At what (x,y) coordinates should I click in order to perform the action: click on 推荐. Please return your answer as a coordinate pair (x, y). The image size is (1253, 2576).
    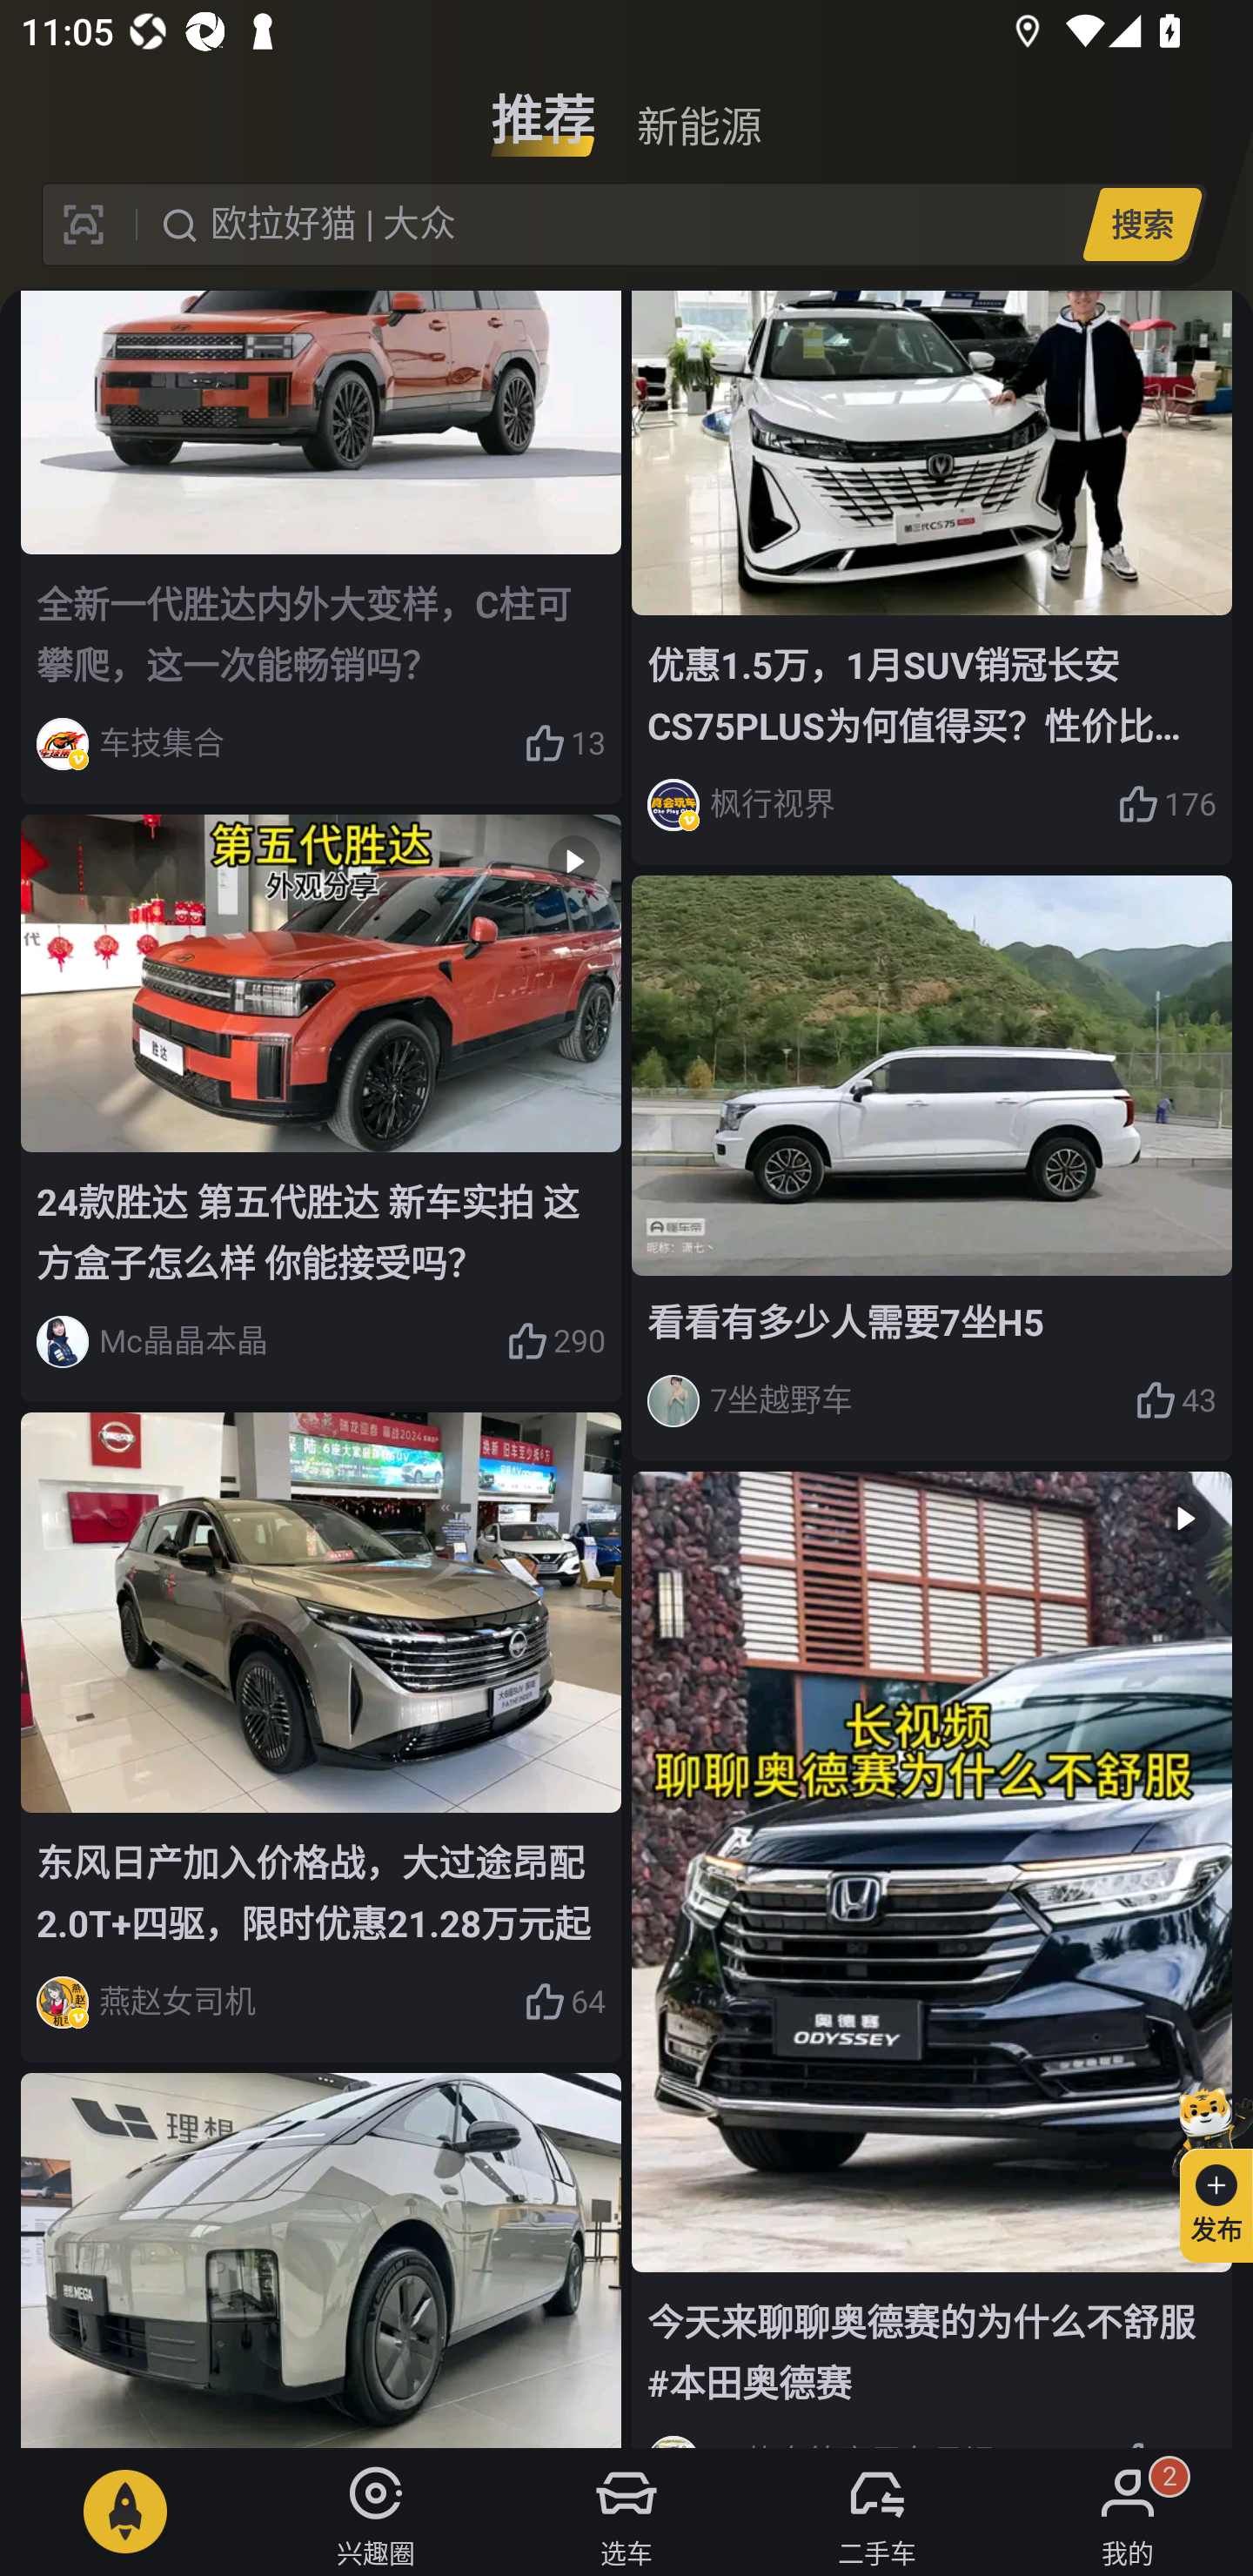
    Looking at the image, I should click on (543, 108).